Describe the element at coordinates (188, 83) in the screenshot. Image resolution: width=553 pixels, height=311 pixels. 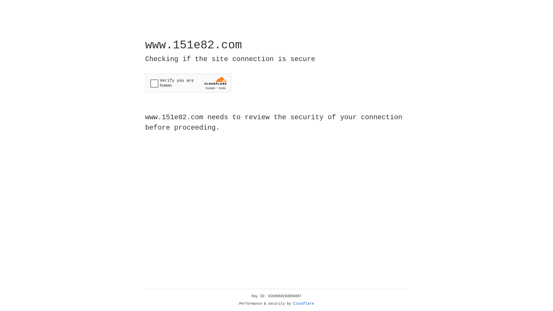
I see `Widget containing a Cloudflare security challenge` at that location.